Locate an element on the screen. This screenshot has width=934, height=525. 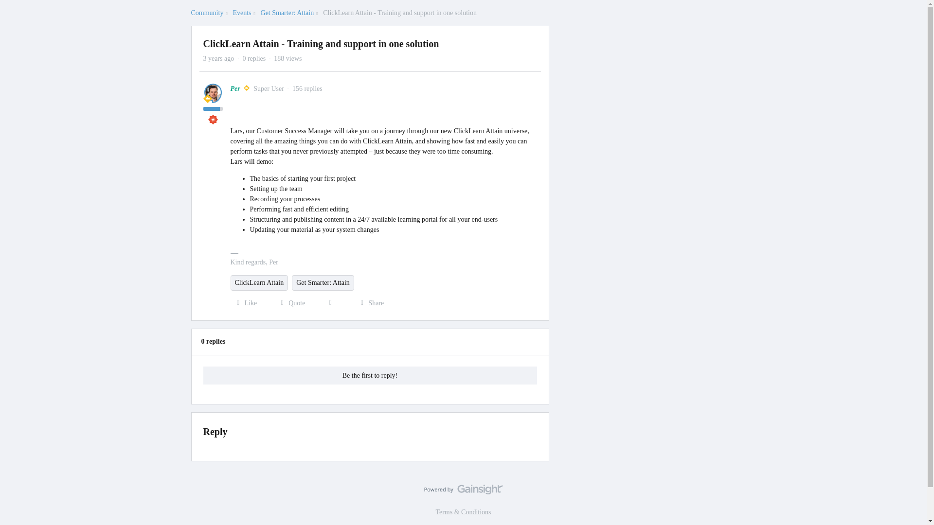
Get Smarter: Attain is located at coordinates (323, 283).